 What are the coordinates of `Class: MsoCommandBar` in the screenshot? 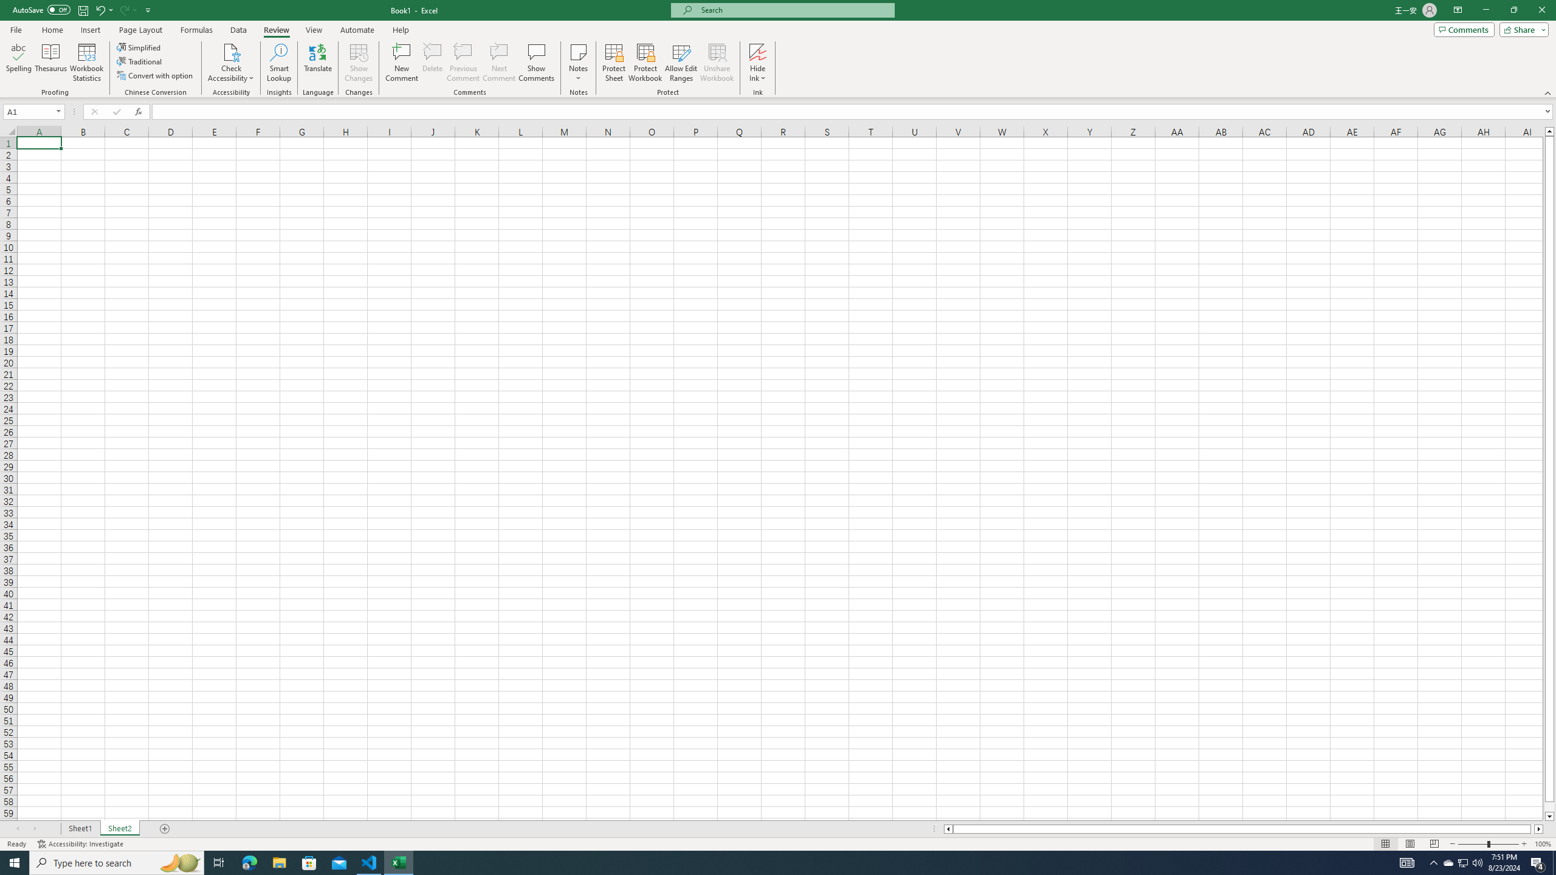 It's located at (778, 49).